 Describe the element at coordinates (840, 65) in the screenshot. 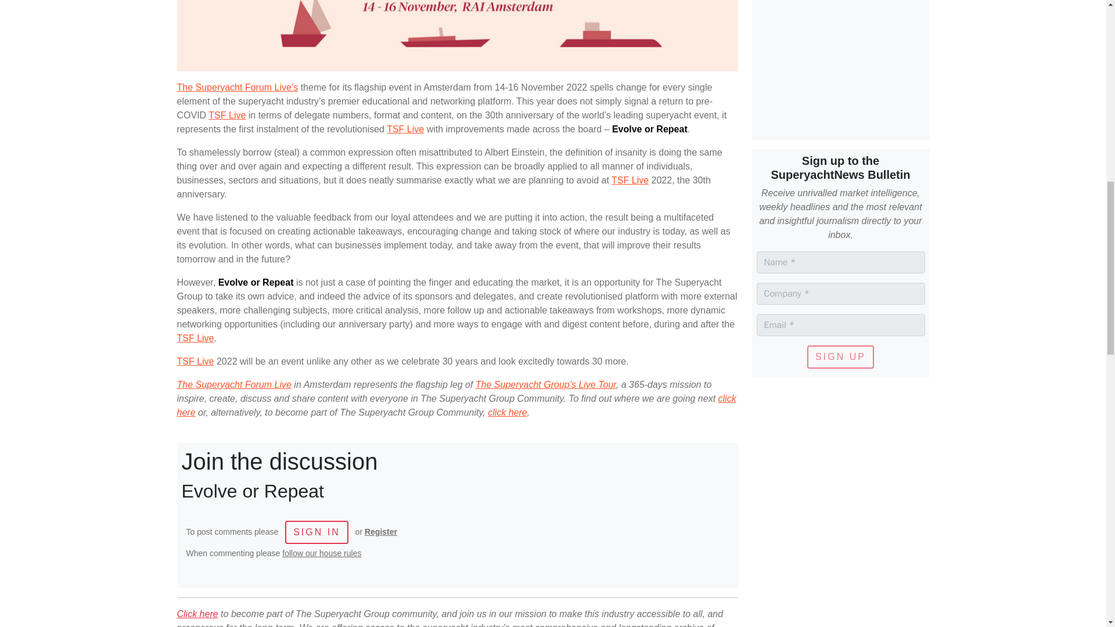

I see `3rd party ad content` at that location.